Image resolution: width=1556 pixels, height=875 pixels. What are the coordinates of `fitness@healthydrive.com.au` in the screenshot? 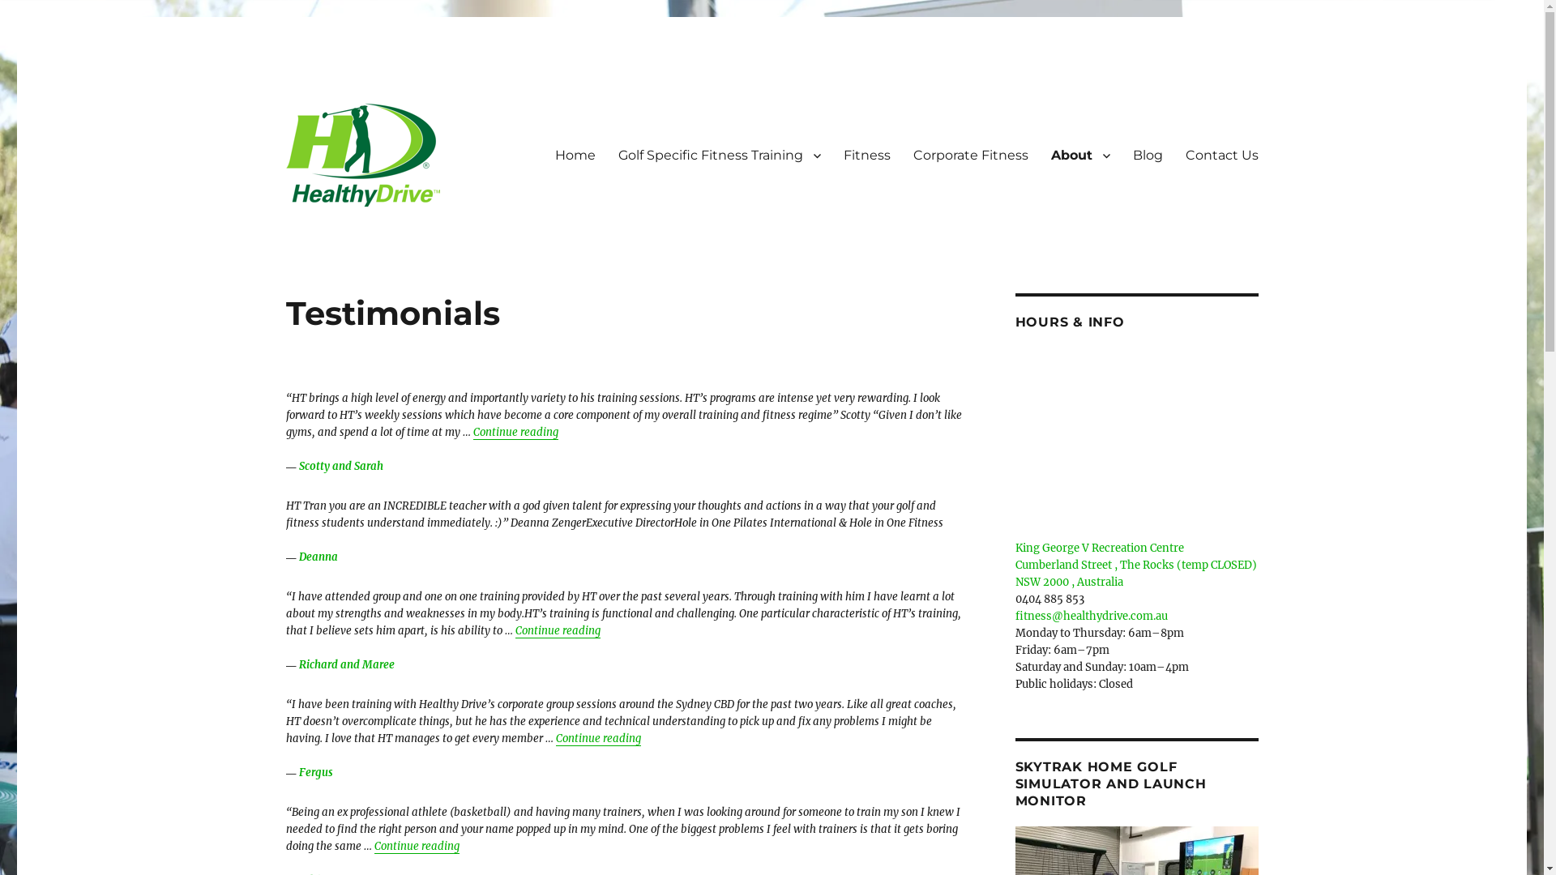 It's located at (1091, 616).